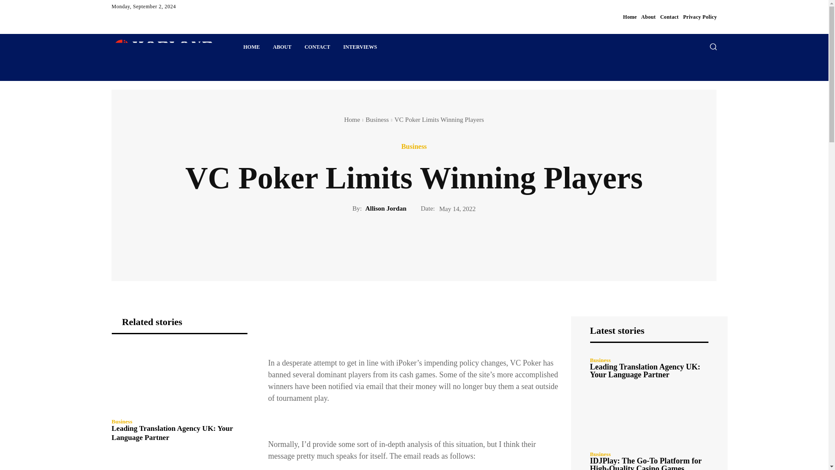  Describe the element at coordinates (630, 17) in the screenshot. I see `Home` at that location.